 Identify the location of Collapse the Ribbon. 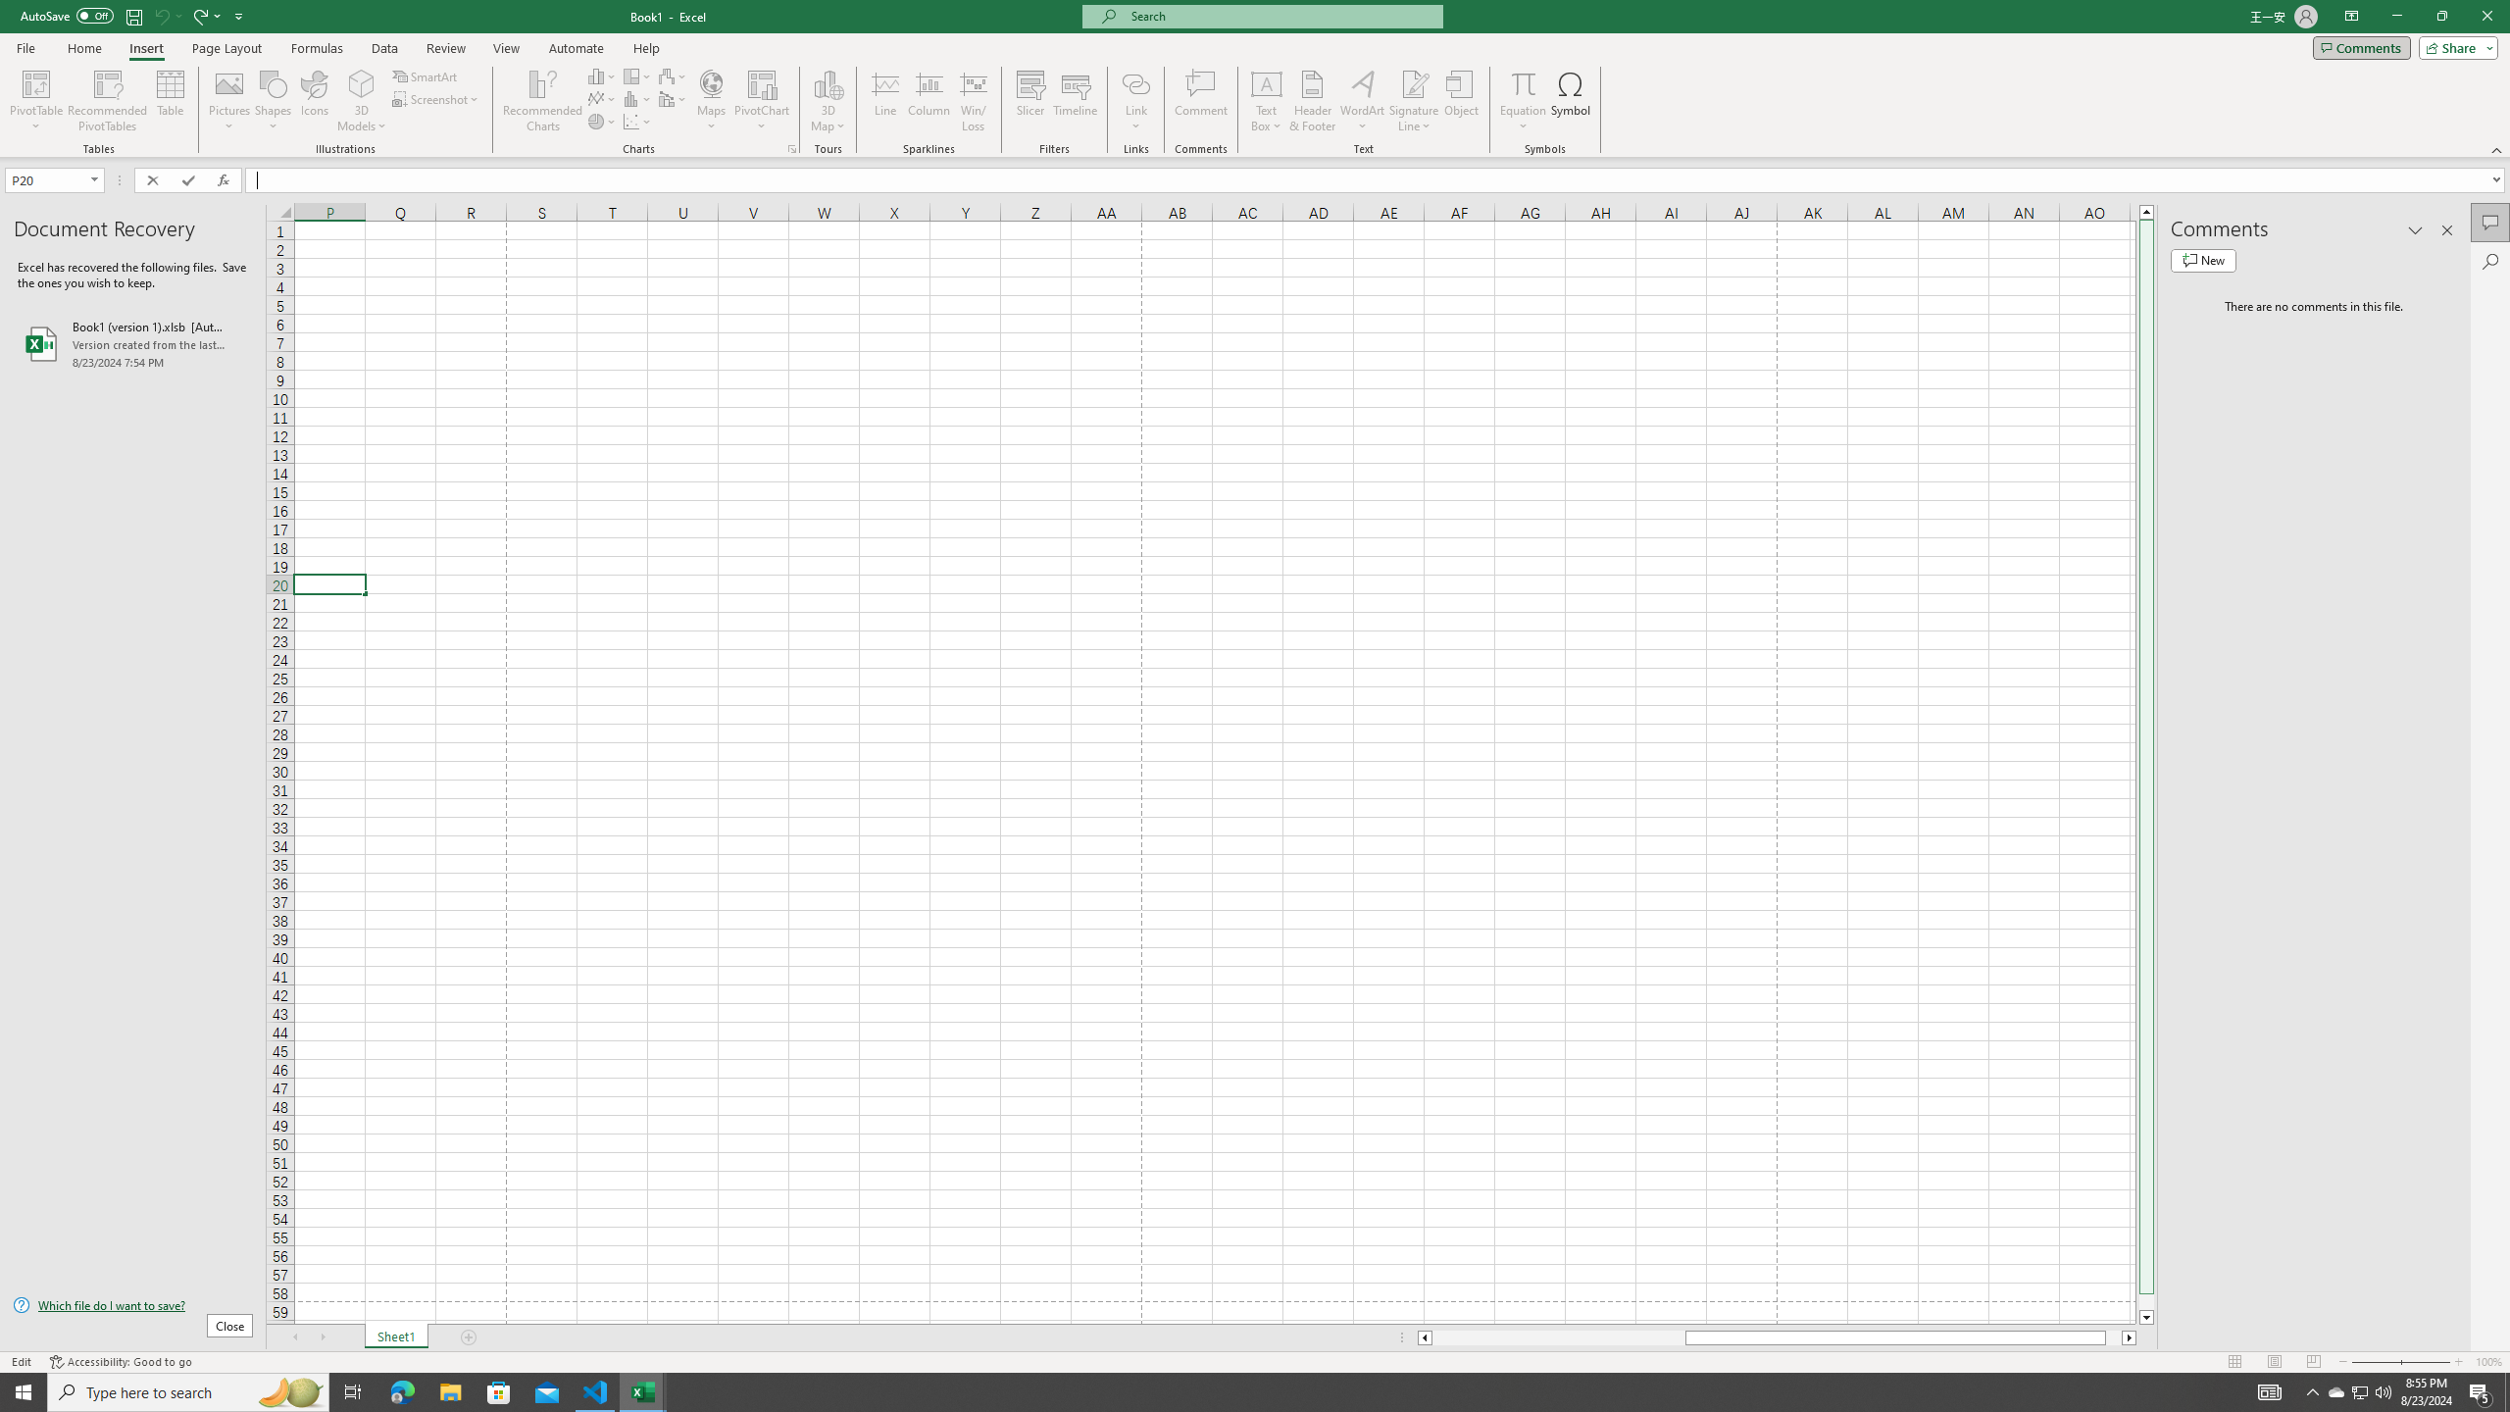
(2497, 149).